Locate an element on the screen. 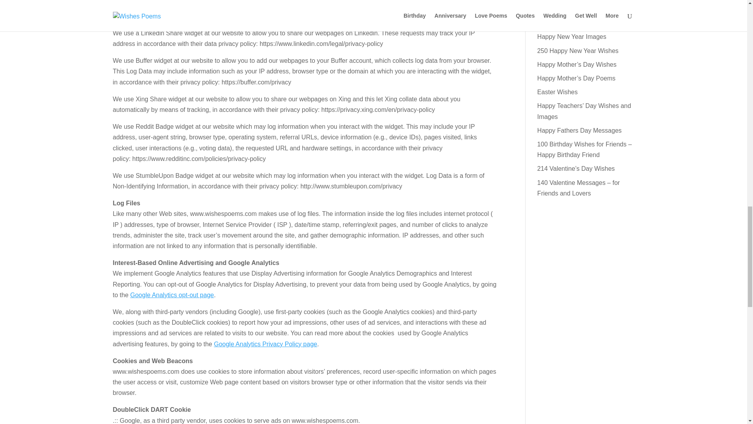 The image size is (753, 424). Google Analytics Privacy Policy page is located at coordinates (265, 344).